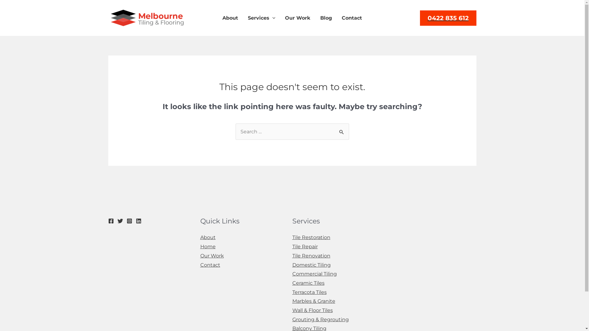 The width and height of the screenshot is (589, 331). What do you see at coordinates (305, 246) in the screenshot?
I see `Tile Repair` at bounding box center [305, 246].